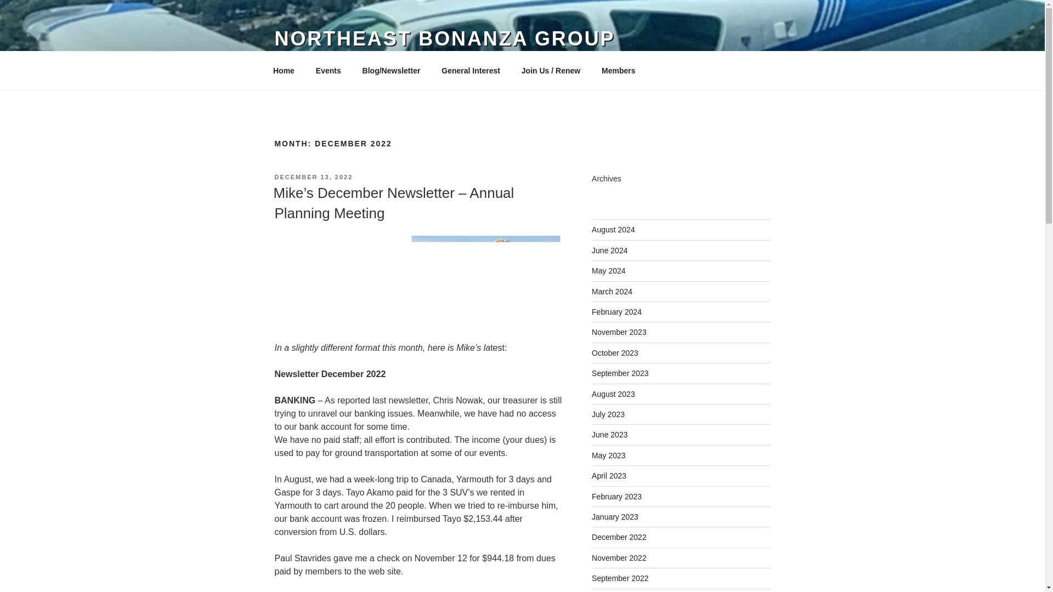 The width and height of the screenshot is (1053, 592). I want to click on DECEMBER 13, 2022, so click(313, 177).